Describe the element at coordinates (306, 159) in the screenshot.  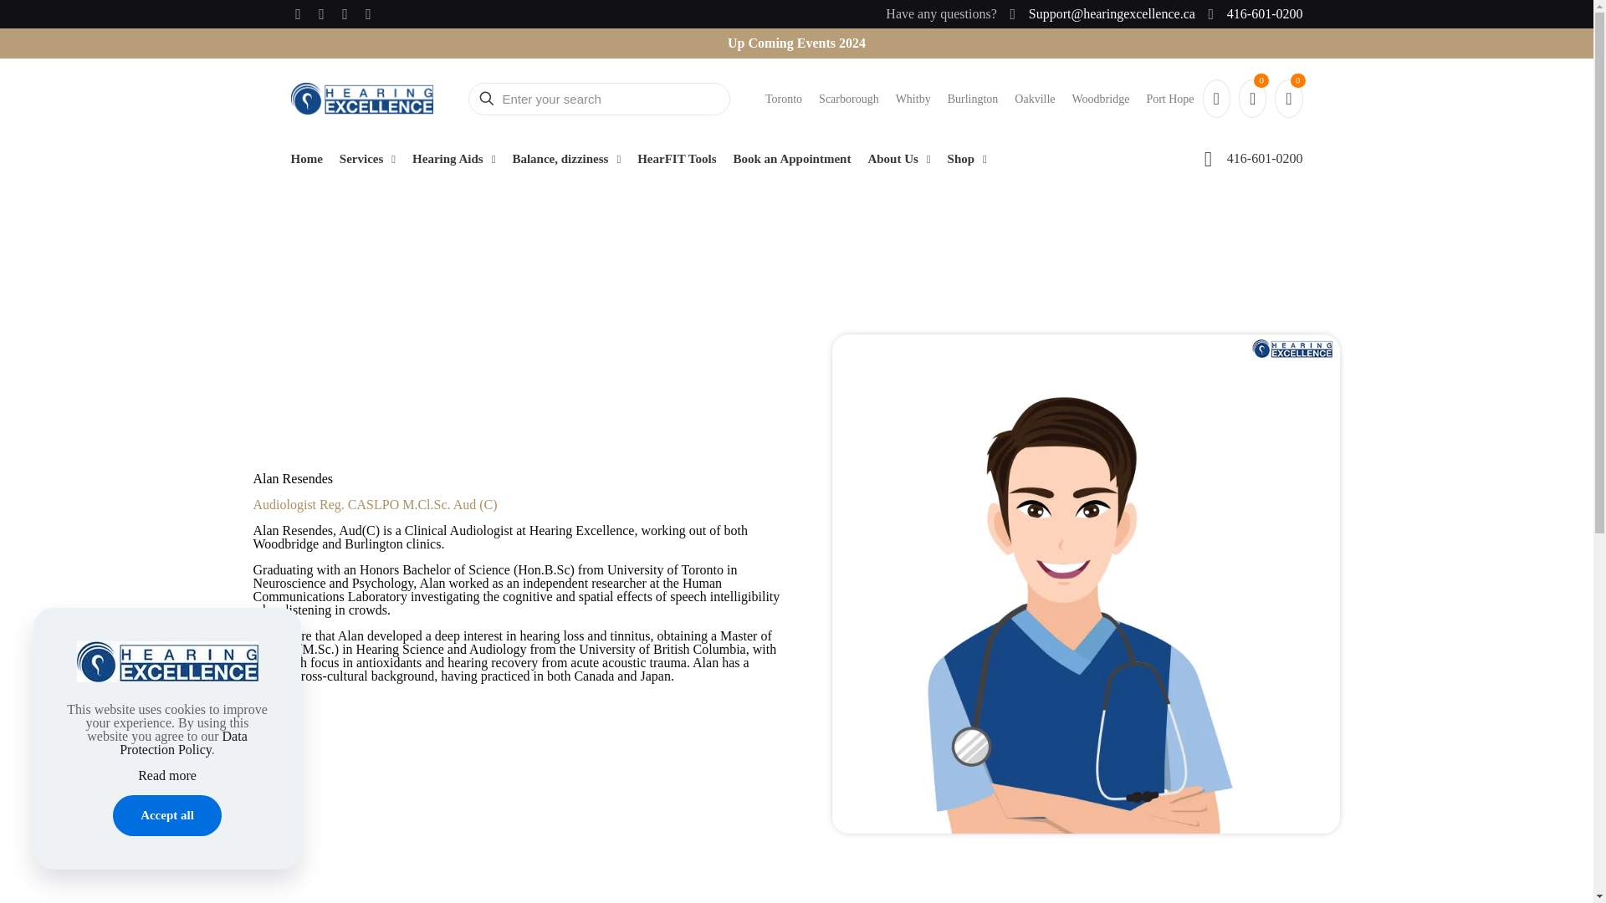
I see `Home` at that location.